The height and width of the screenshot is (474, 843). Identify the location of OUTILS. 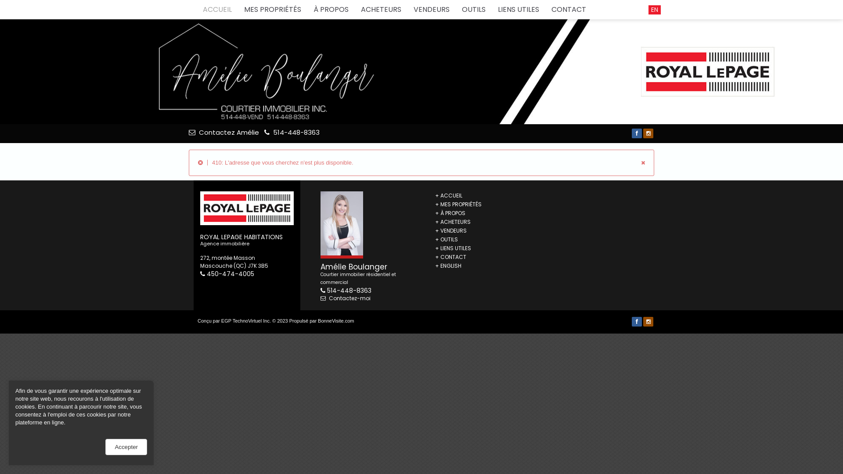
(449, 240).